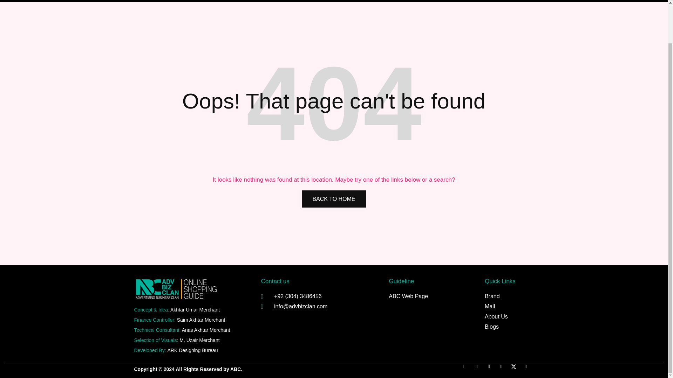 This screenshot has height=378, width=673. What do you see at coordinates (430, 296) in the screenshot?
I see `ABC Web Page` at bounding box center [430, 296].